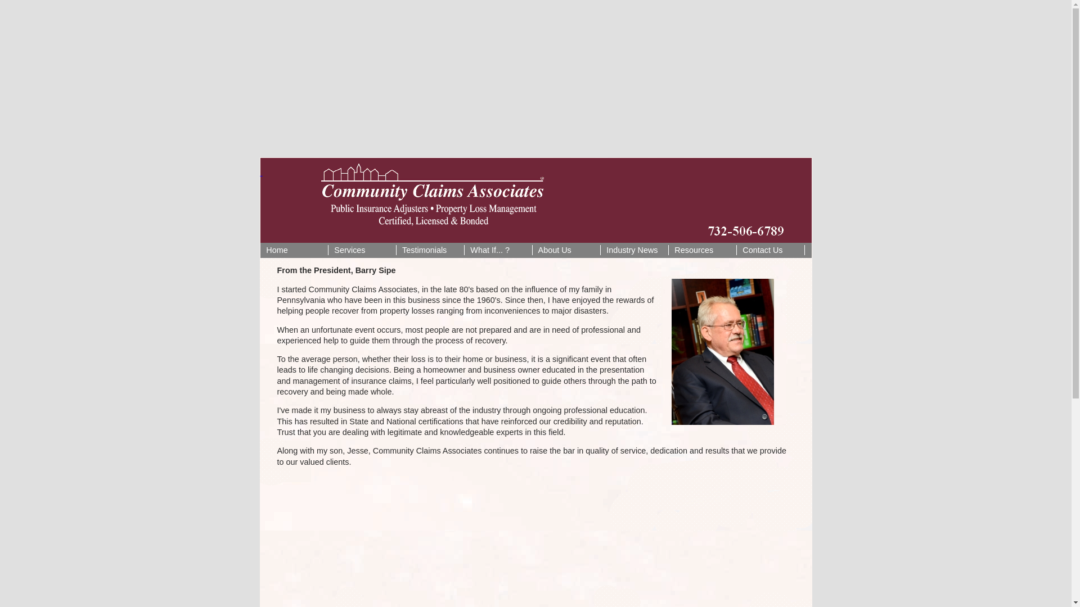 This screenshot has height=607, width=1080. I want to click on   About Us, so click(566, 251).